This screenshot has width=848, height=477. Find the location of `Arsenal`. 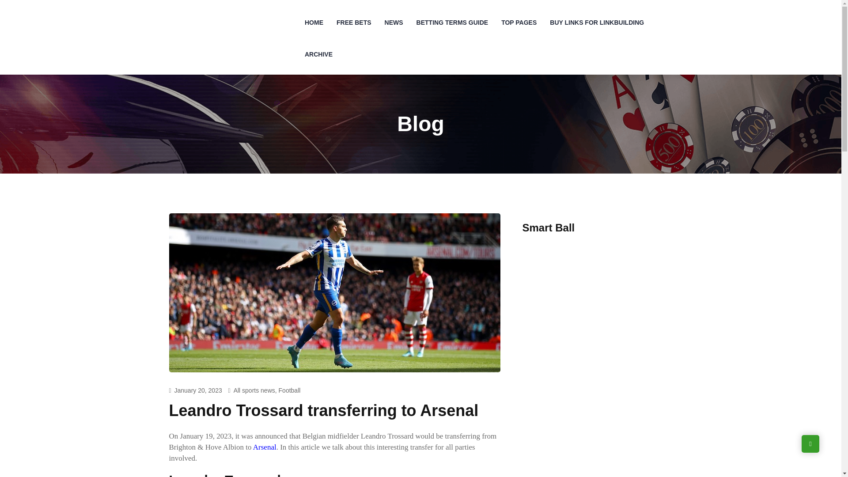

Arsenal is located at coordinates (264, 447).